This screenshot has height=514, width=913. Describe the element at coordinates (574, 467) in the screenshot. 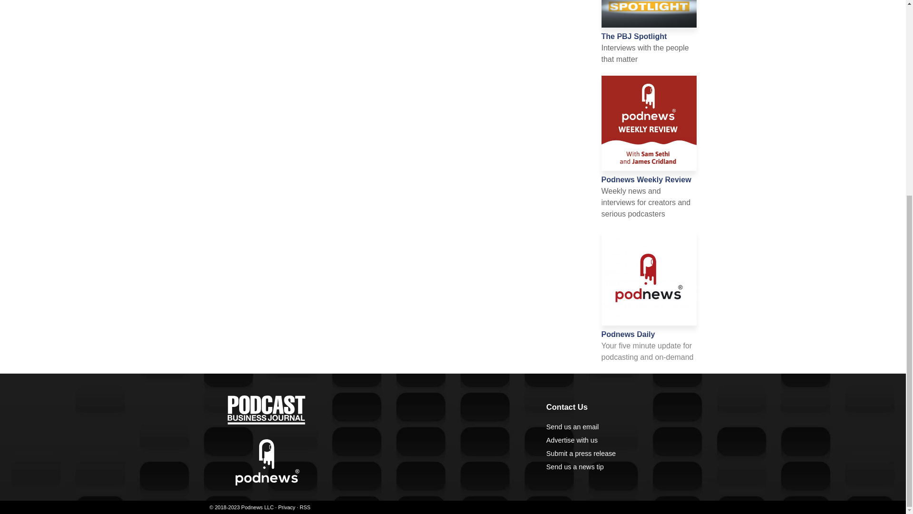

I see `Send us a news tip` at that location.